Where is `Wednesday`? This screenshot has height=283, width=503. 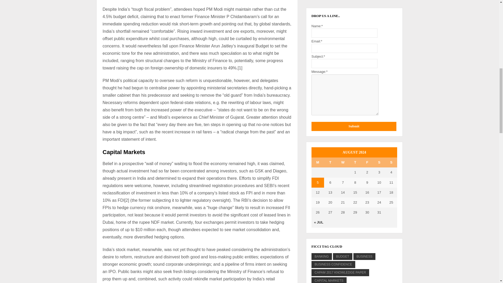
Wednesday is located at coordinates (343, 162).